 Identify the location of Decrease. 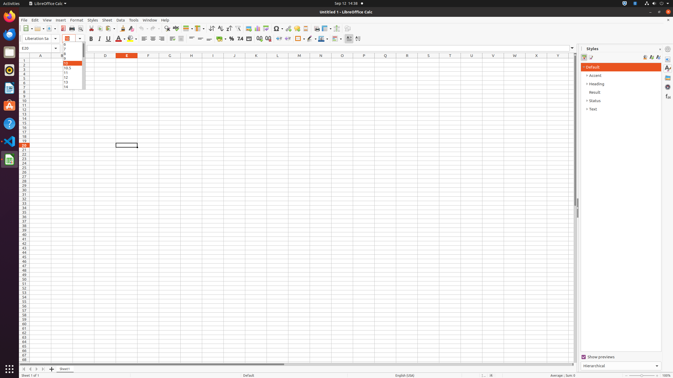
(288, 39).